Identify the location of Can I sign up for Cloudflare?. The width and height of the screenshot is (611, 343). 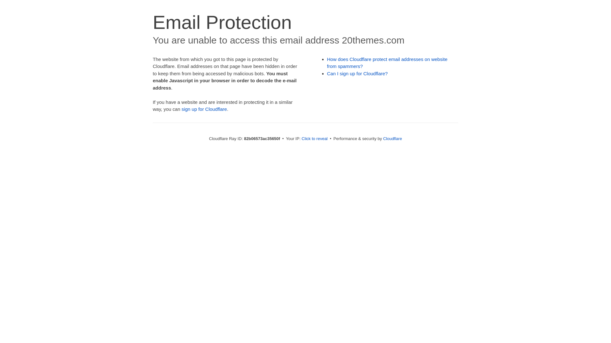
(358, 74).